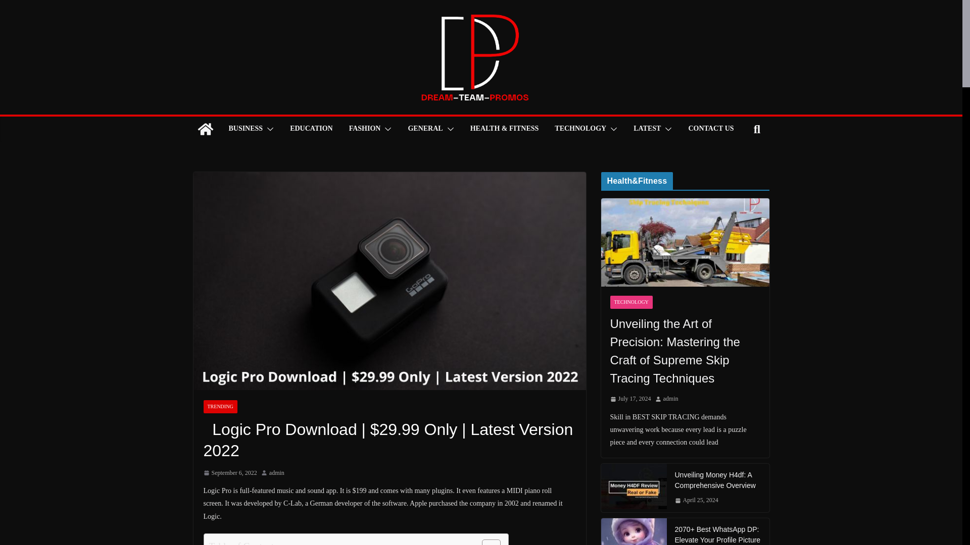  What do you see at coordinates (229, 473) in the screenshot?
I see `September 6, 2022` at bounding box center [229, 473].